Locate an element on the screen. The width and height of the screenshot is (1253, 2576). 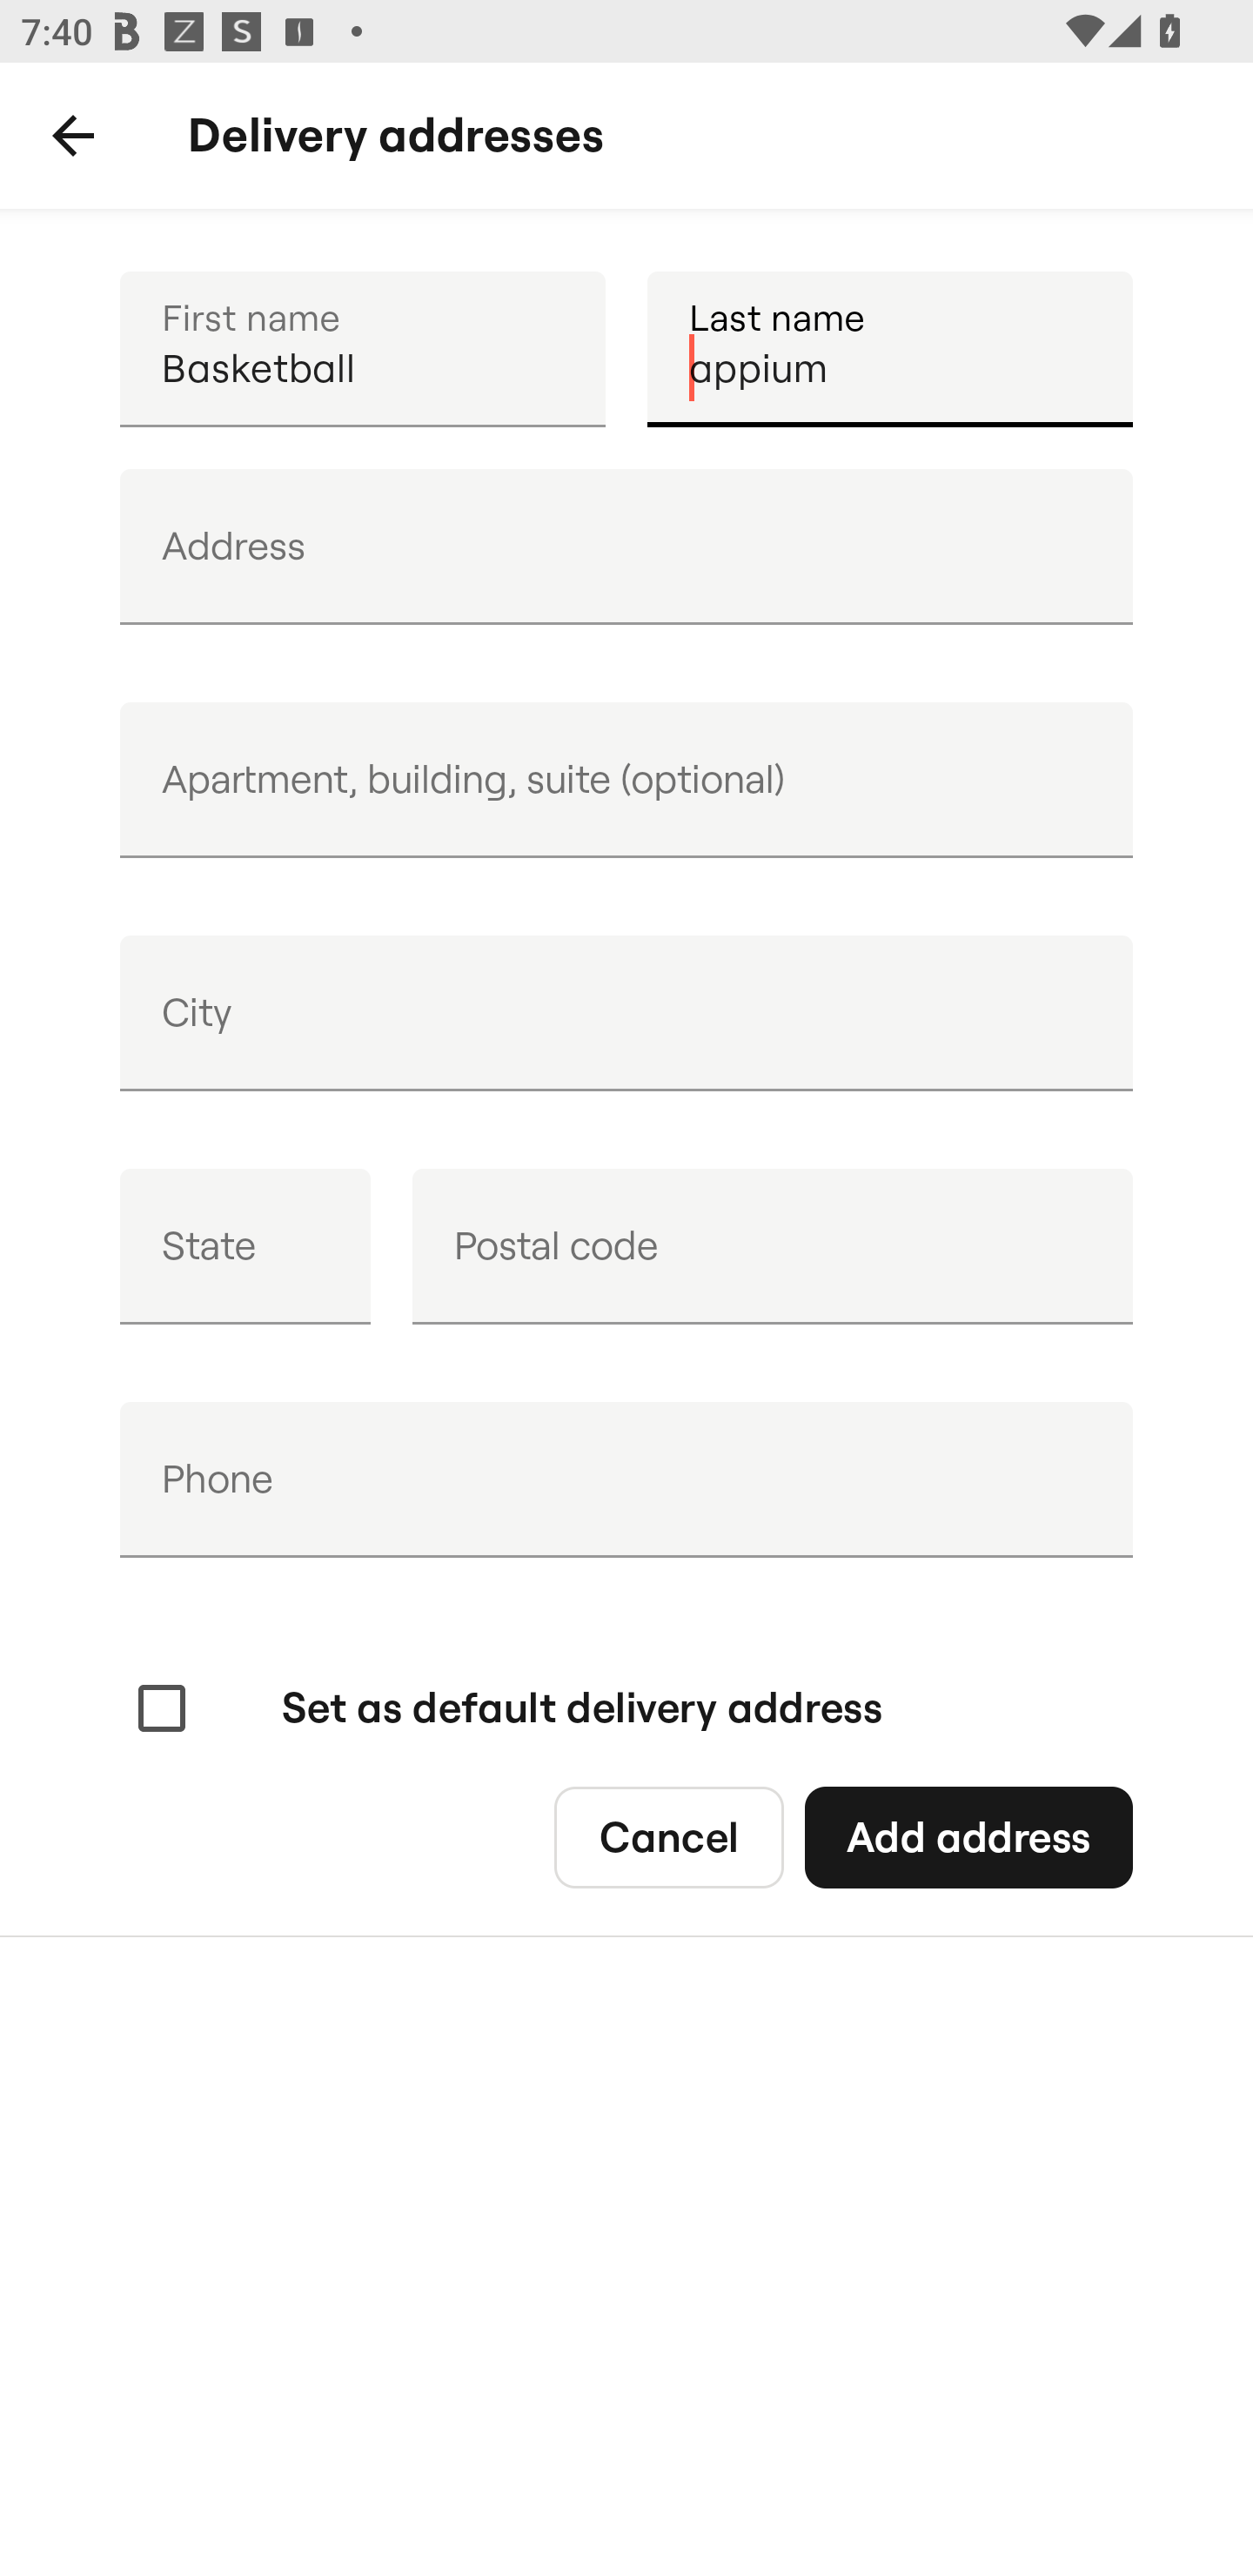
Add address is located at coordinates (968, 1838).